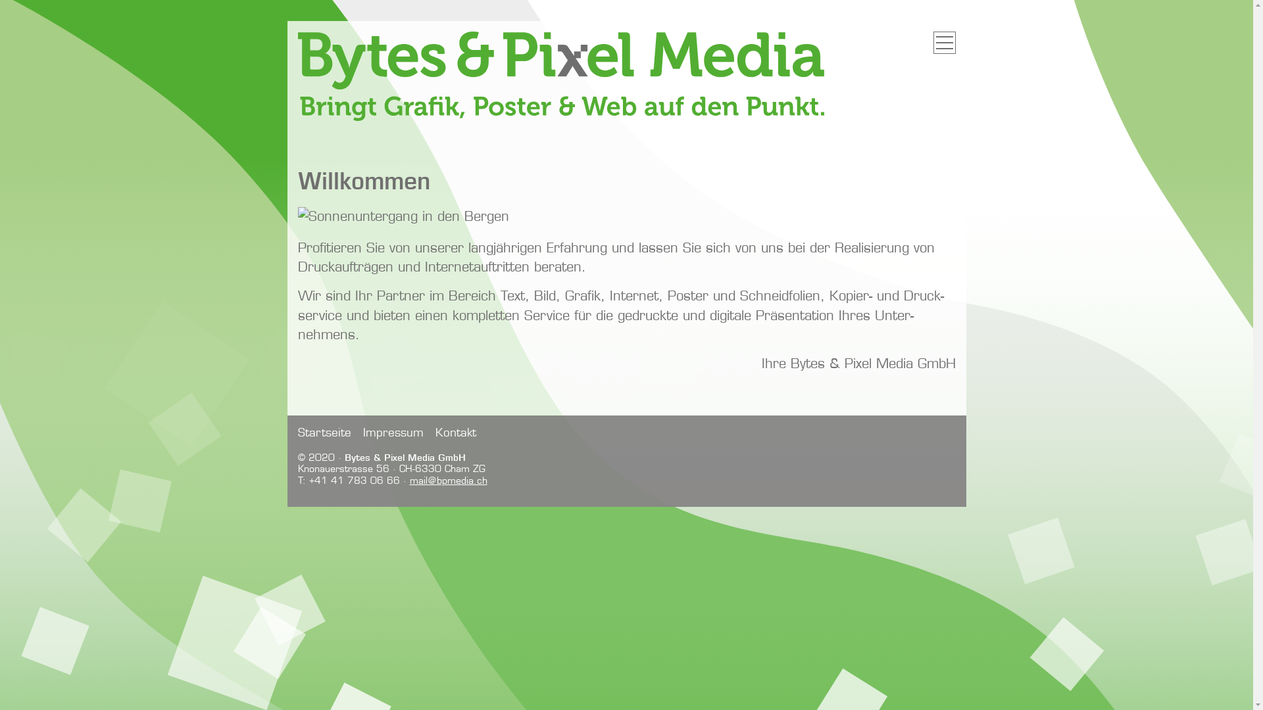 Image resolution: width=1263 pixels, height=710 pixels. Describe the element at coordinates (456, 433) in the screenshot. I see `Kontakt` at that location.